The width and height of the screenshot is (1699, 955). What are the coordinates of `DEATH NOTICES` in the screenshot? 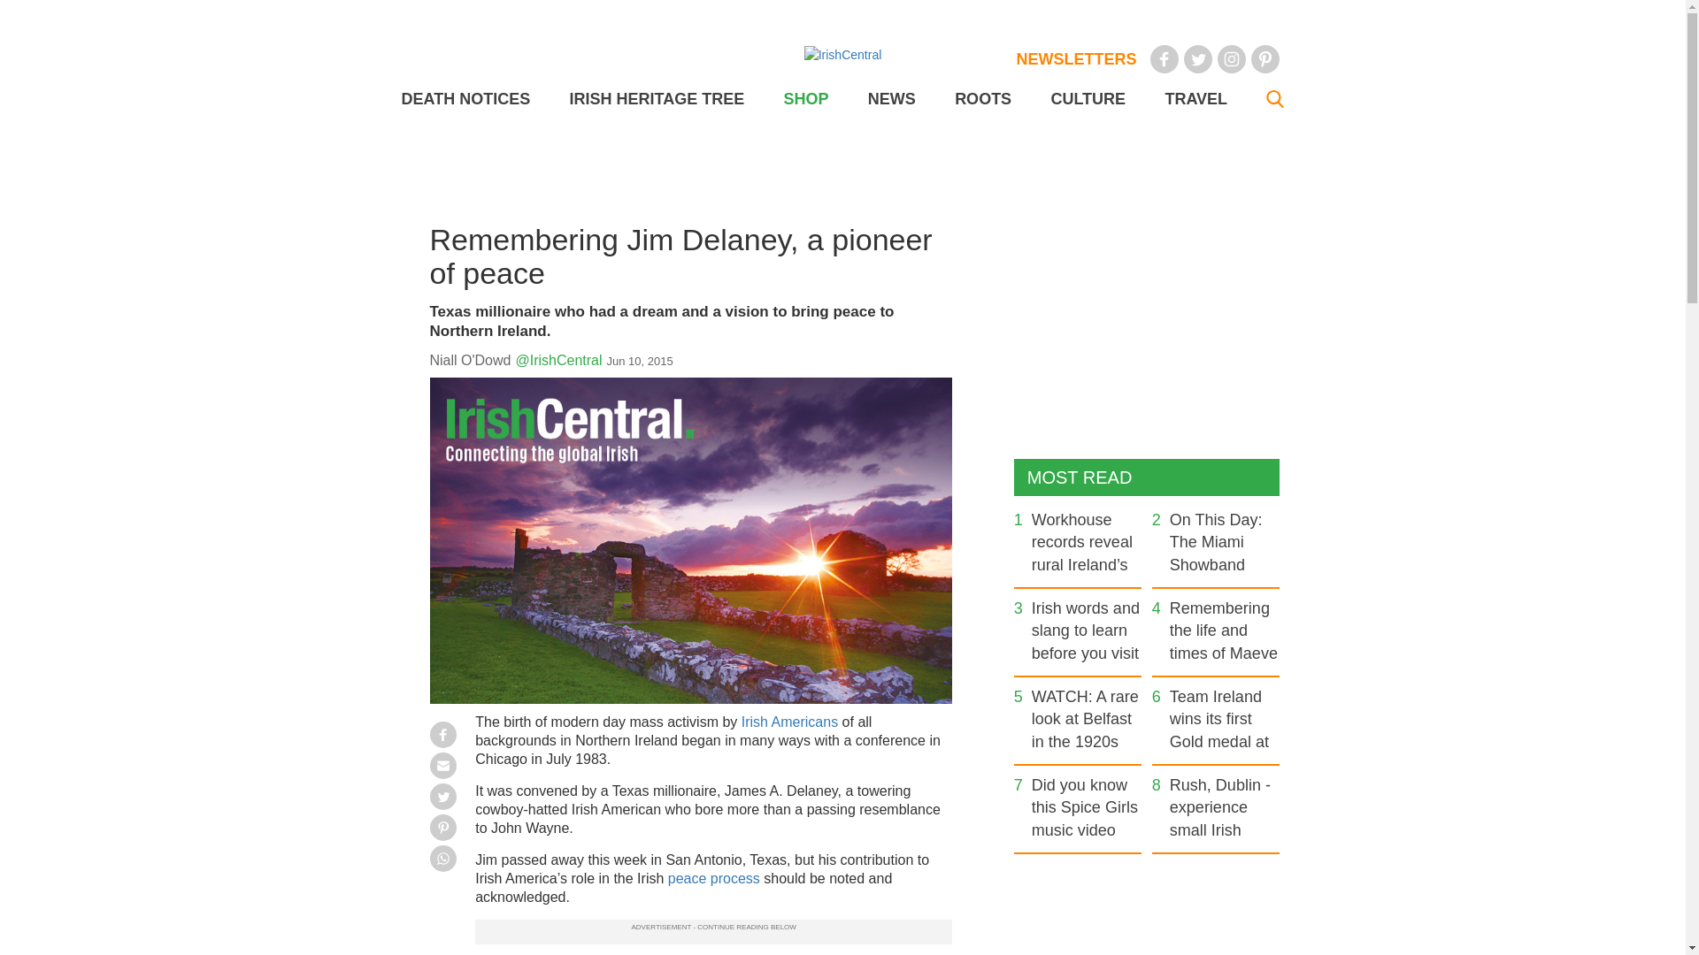 It's located at (465, 99).